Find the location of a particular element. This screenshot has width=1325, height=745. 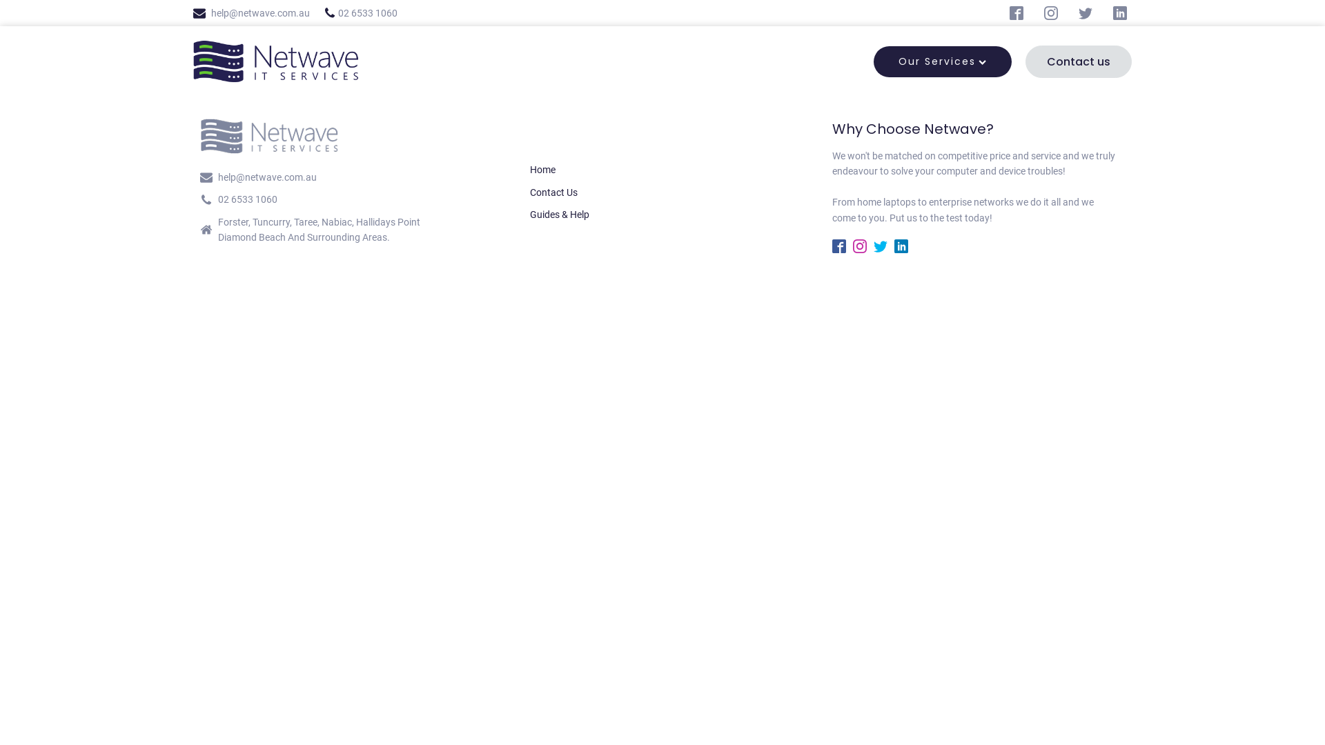

Guides & Help is located at coordinates (560, 215).